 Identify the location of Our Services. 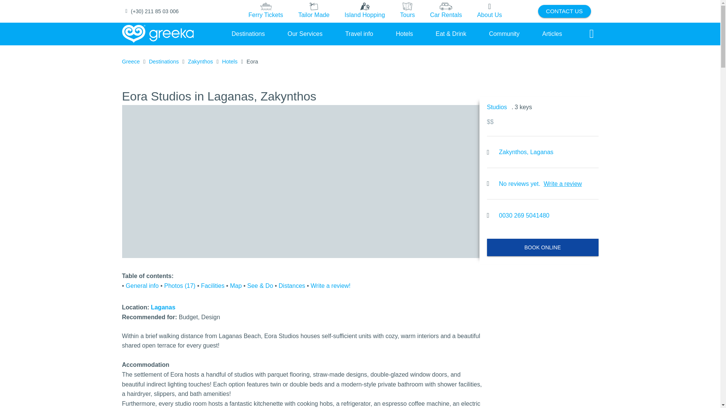
(305, 34).